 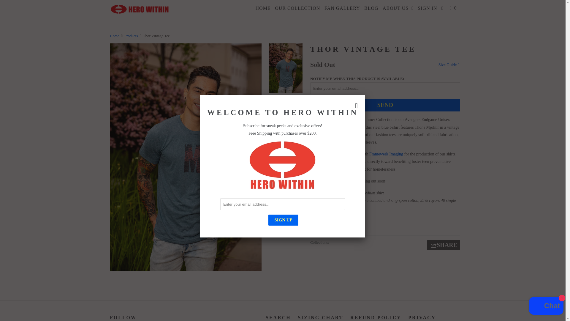 I want to click on FAN GALLERY, so click(x=342, y=8).